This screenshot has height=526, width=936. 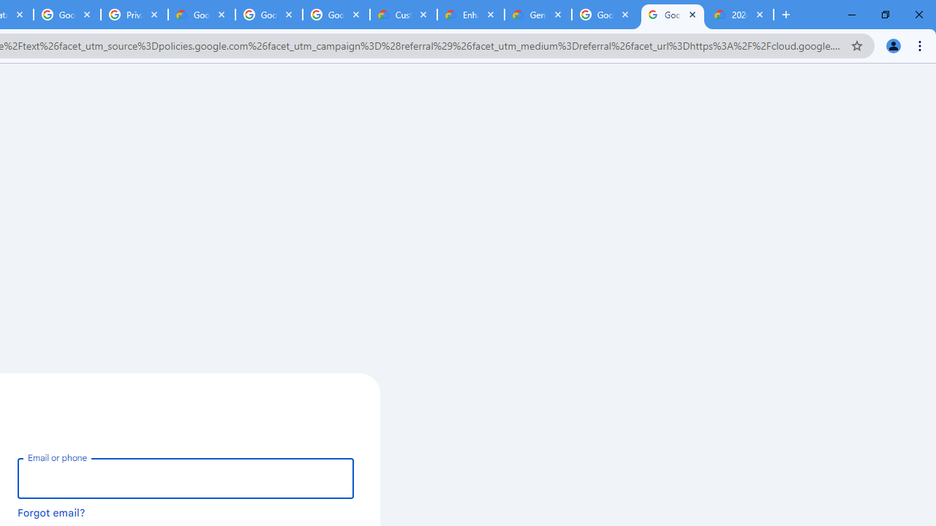 What do you see at coordinates (673, 15) in the screenshot?
I see `Google Cloud Platform` at bounding box center [673, 15].